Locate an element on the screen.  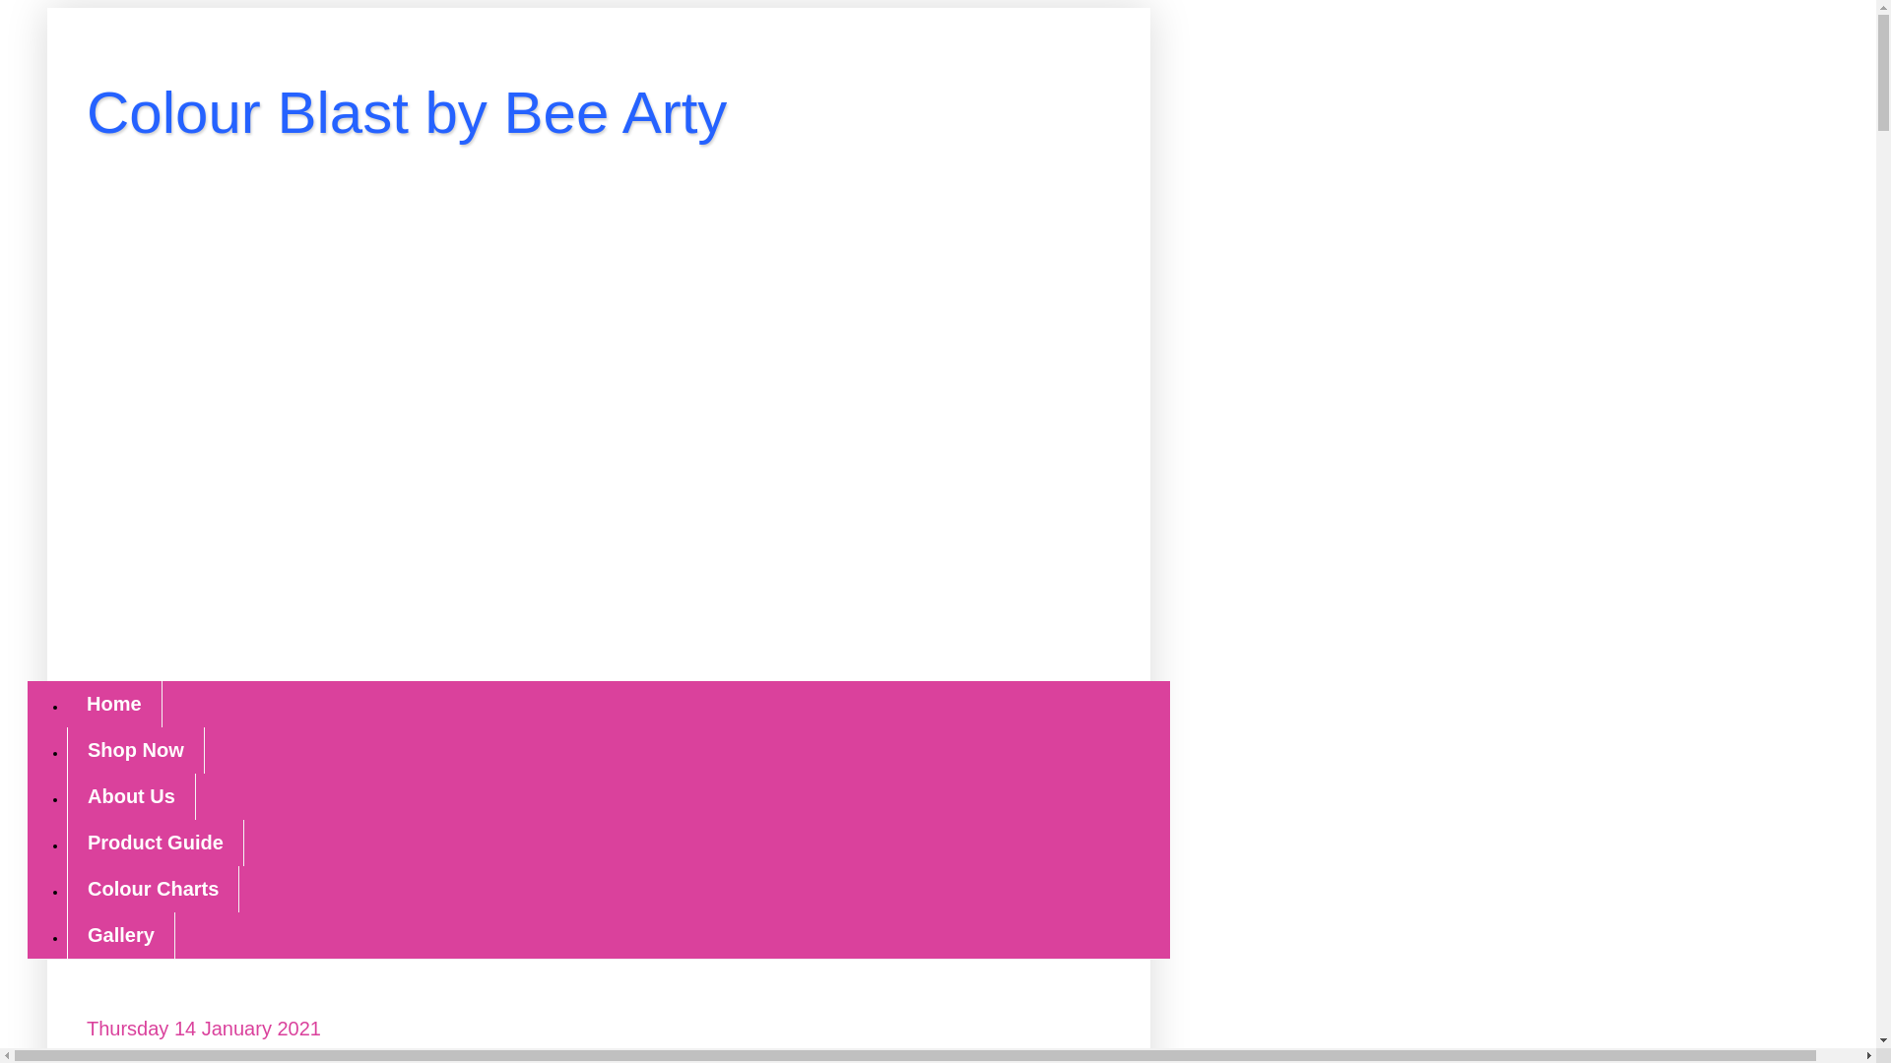
Product Guide is located at coordinates (155, 843).